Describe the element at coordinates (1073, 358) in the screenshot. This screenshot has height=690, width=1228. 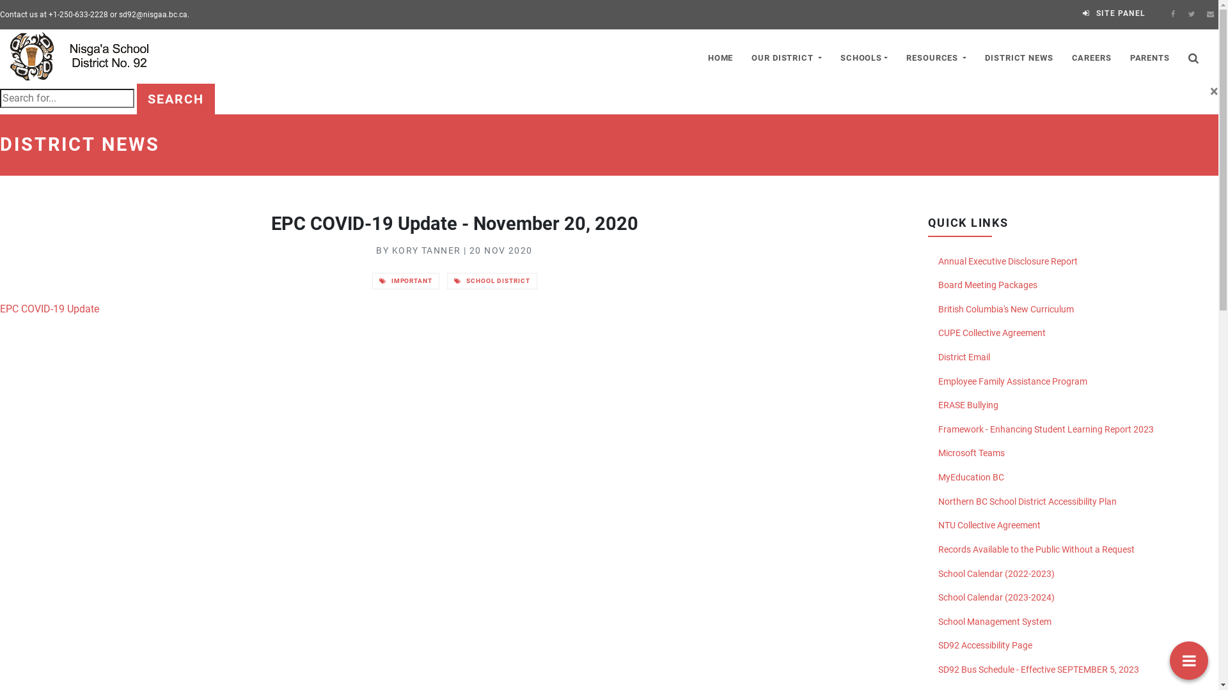
I see `District Email` at that location.